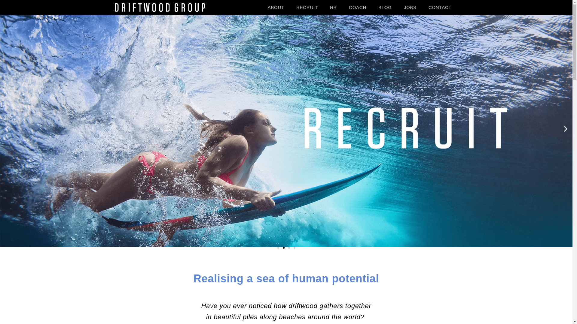 The height and width of the screenshot is (324, 577). I want to click on ABOUT, so click(276, 7).